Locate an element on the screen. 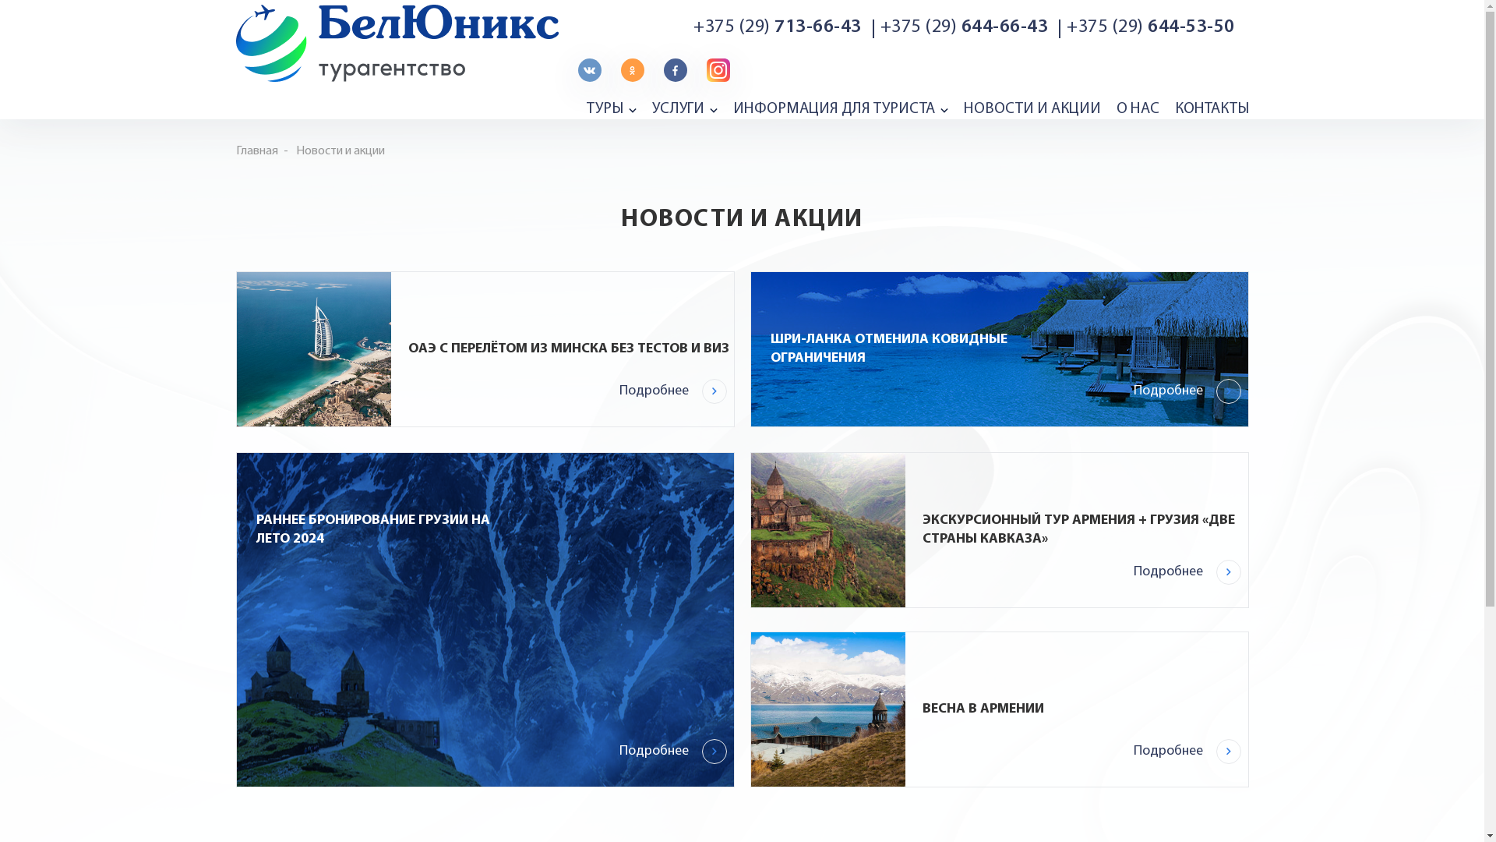  +375 (29) 713-66-43 is located at coordinates (778, 27).